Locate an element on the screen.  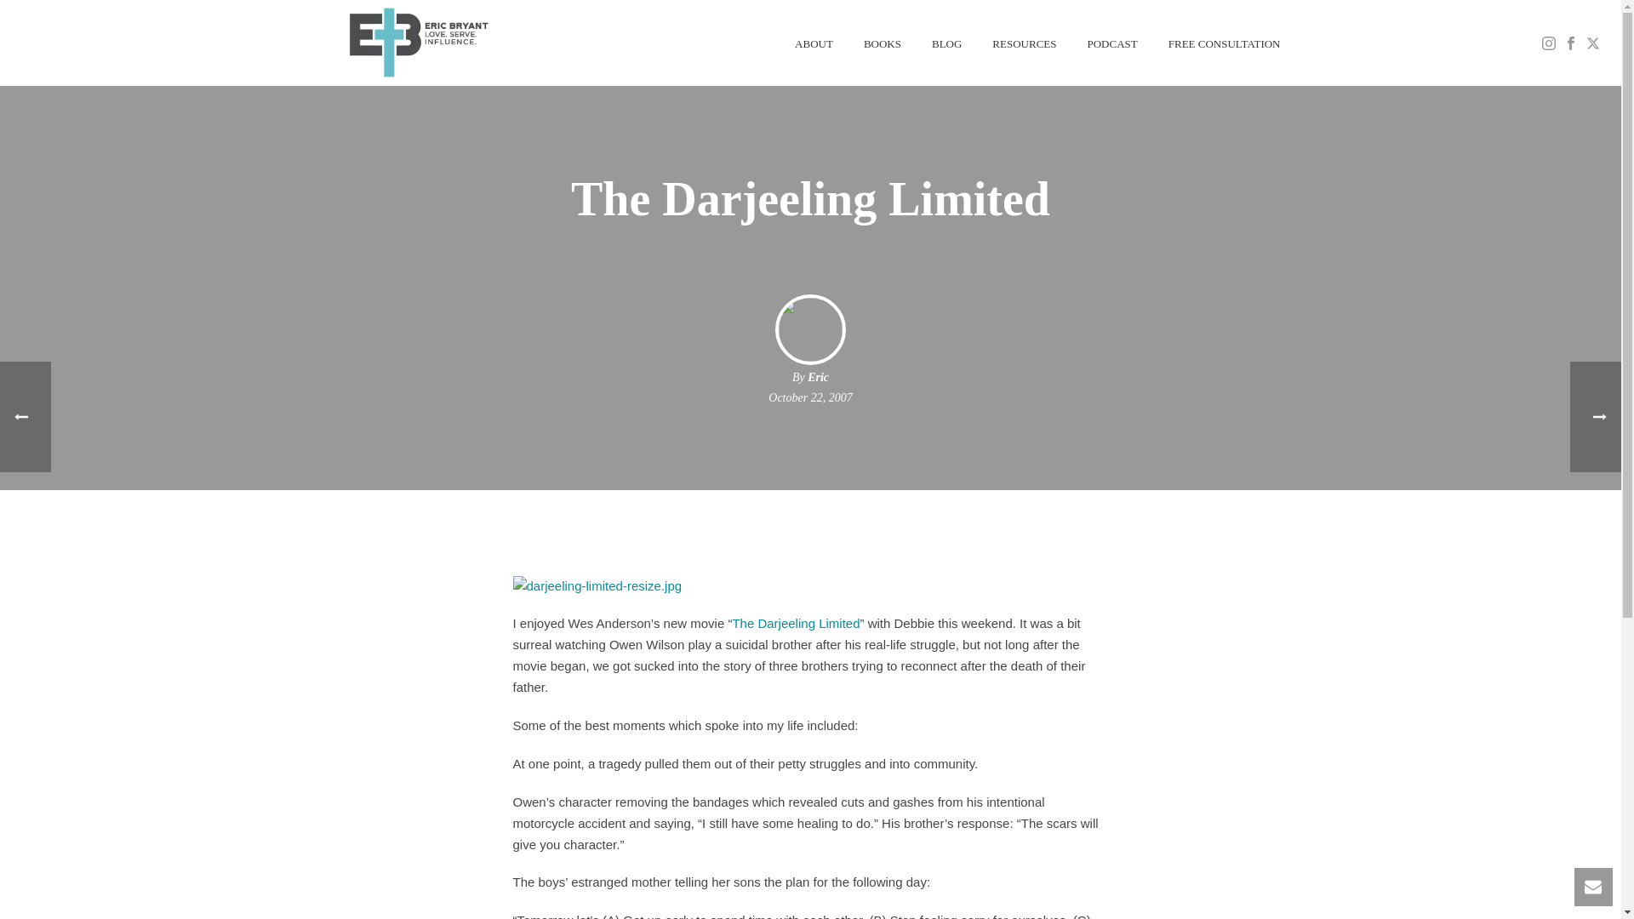
October 22, 2007 is located at coordinates (809, 398).